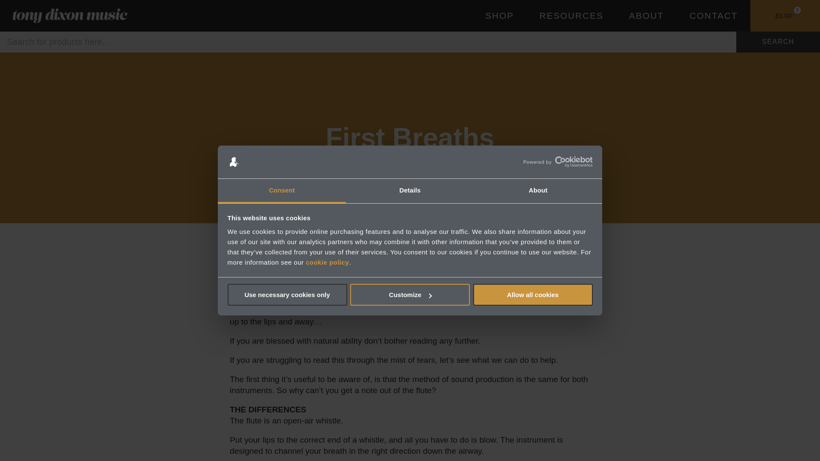 This screenshot has height=461, width=820. I want to click on Allow all cookies, so click(533, 295).